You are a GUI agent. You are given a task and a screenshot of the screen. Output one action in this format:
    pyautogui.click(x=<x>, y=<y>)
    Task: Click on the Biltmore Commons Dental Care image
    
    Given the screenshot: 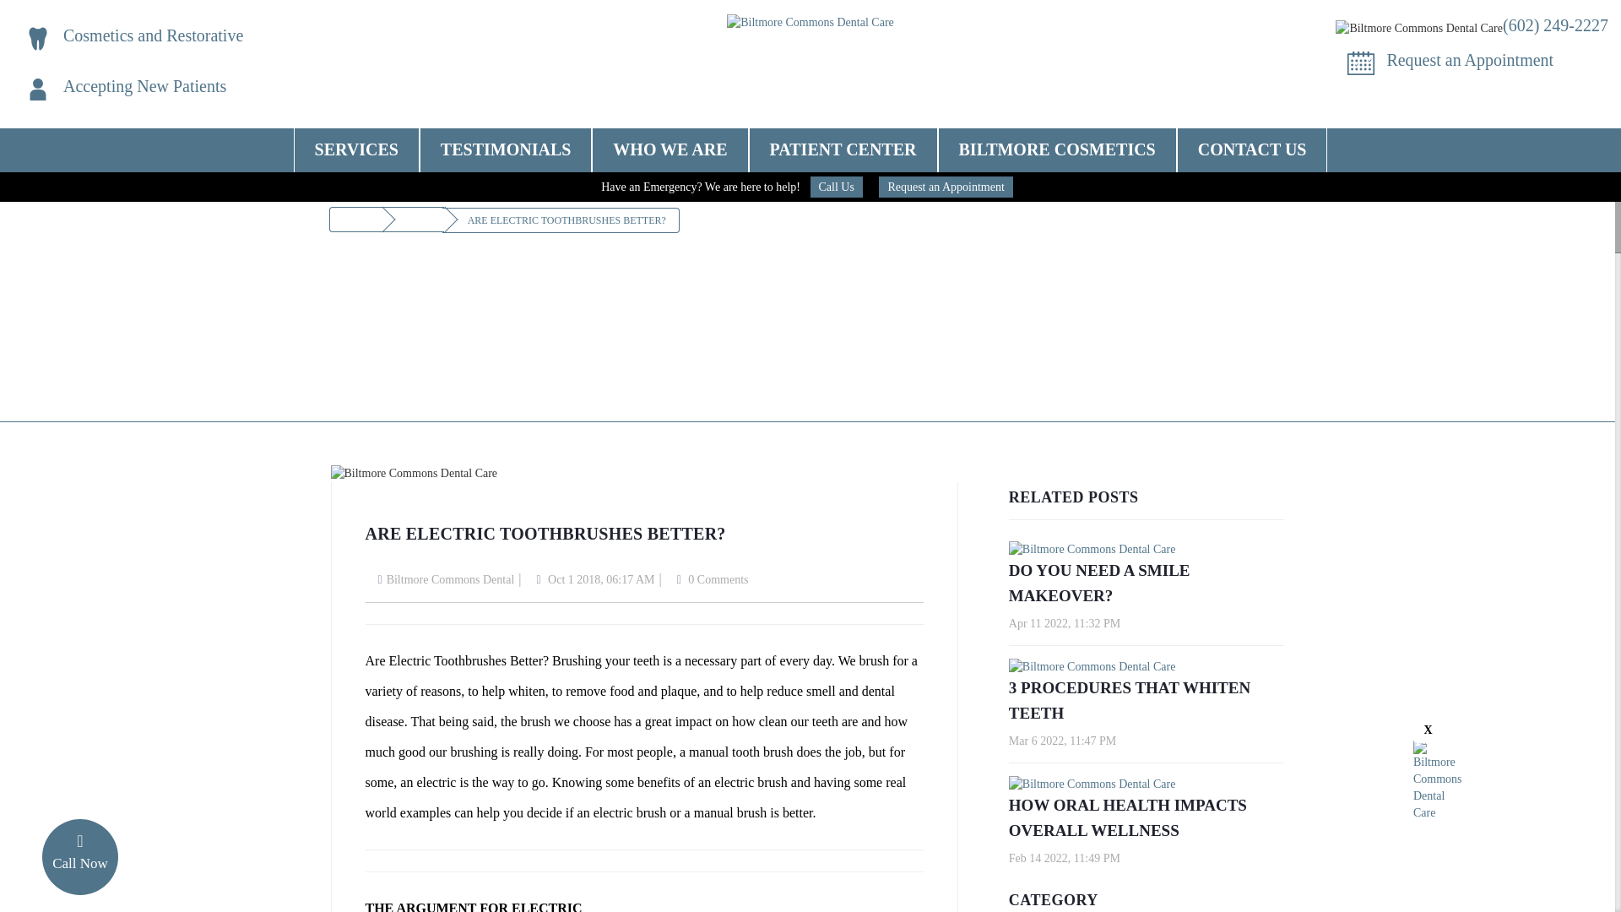 What is the action you would take?
    pyautogui.click(x=1418, y=29)
    